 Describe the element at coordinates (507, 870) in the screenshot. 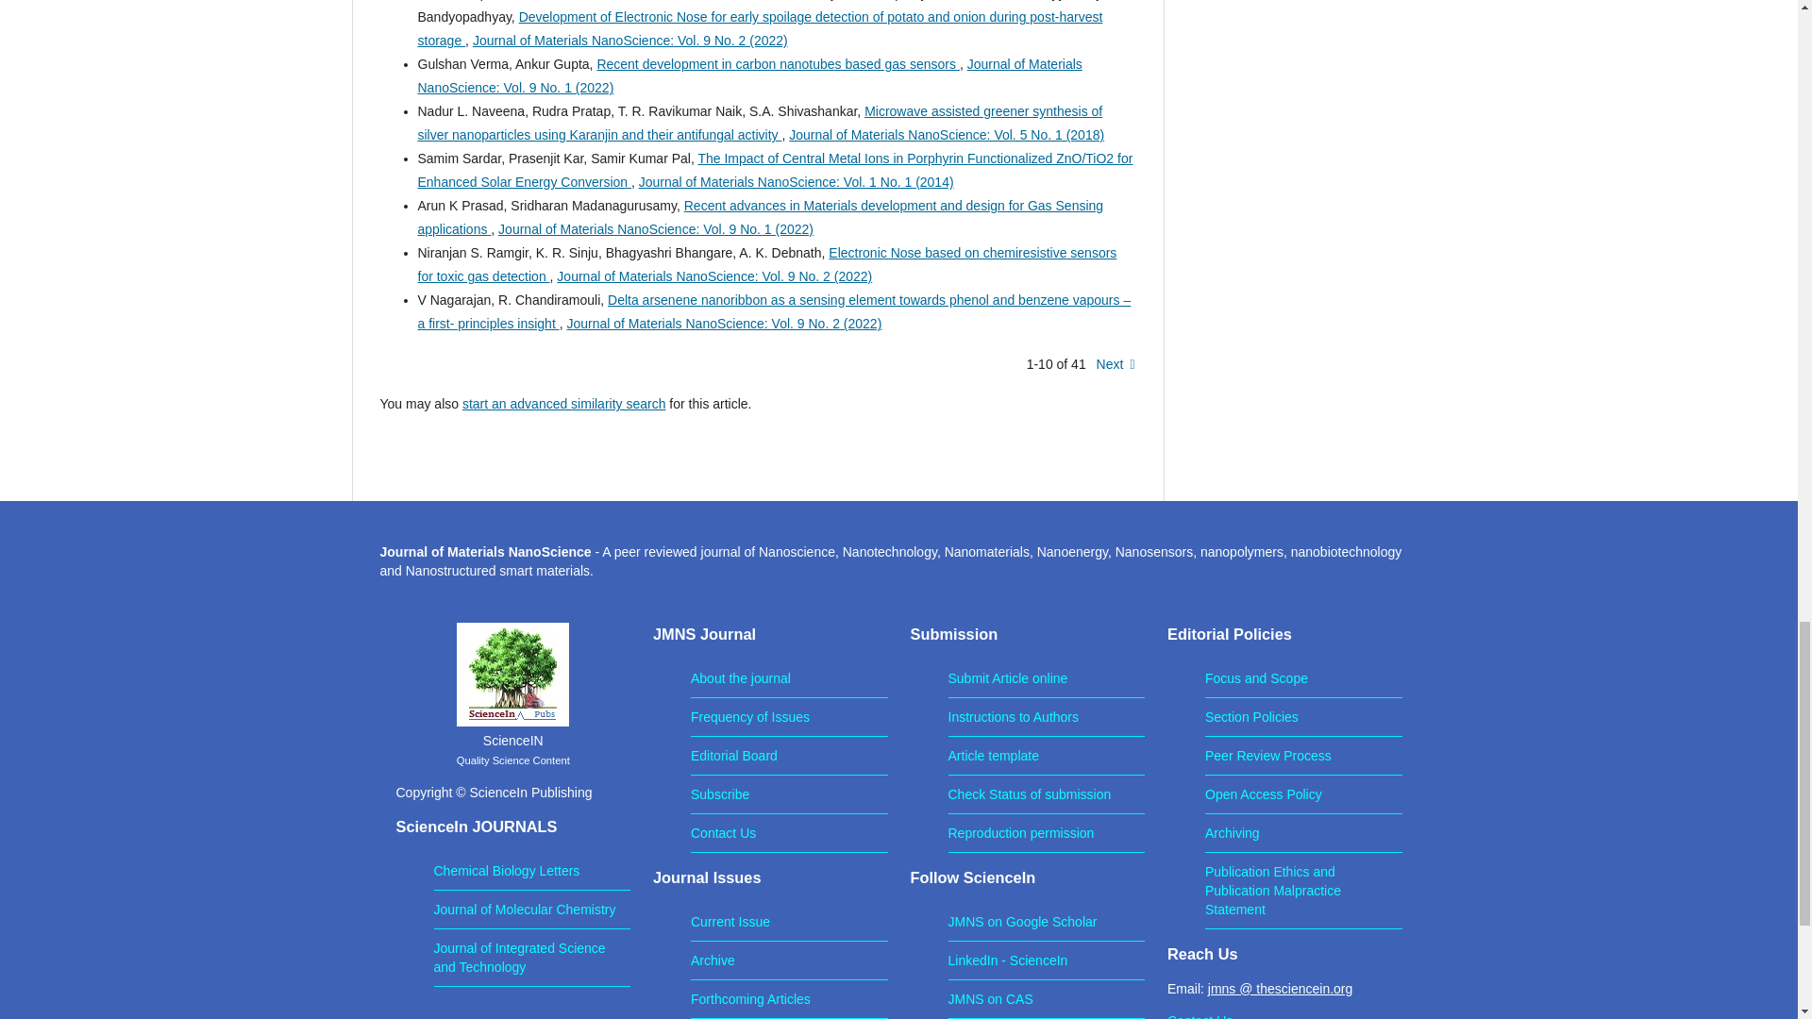

I see `Visit Chemical Biology Letters site` at that location.